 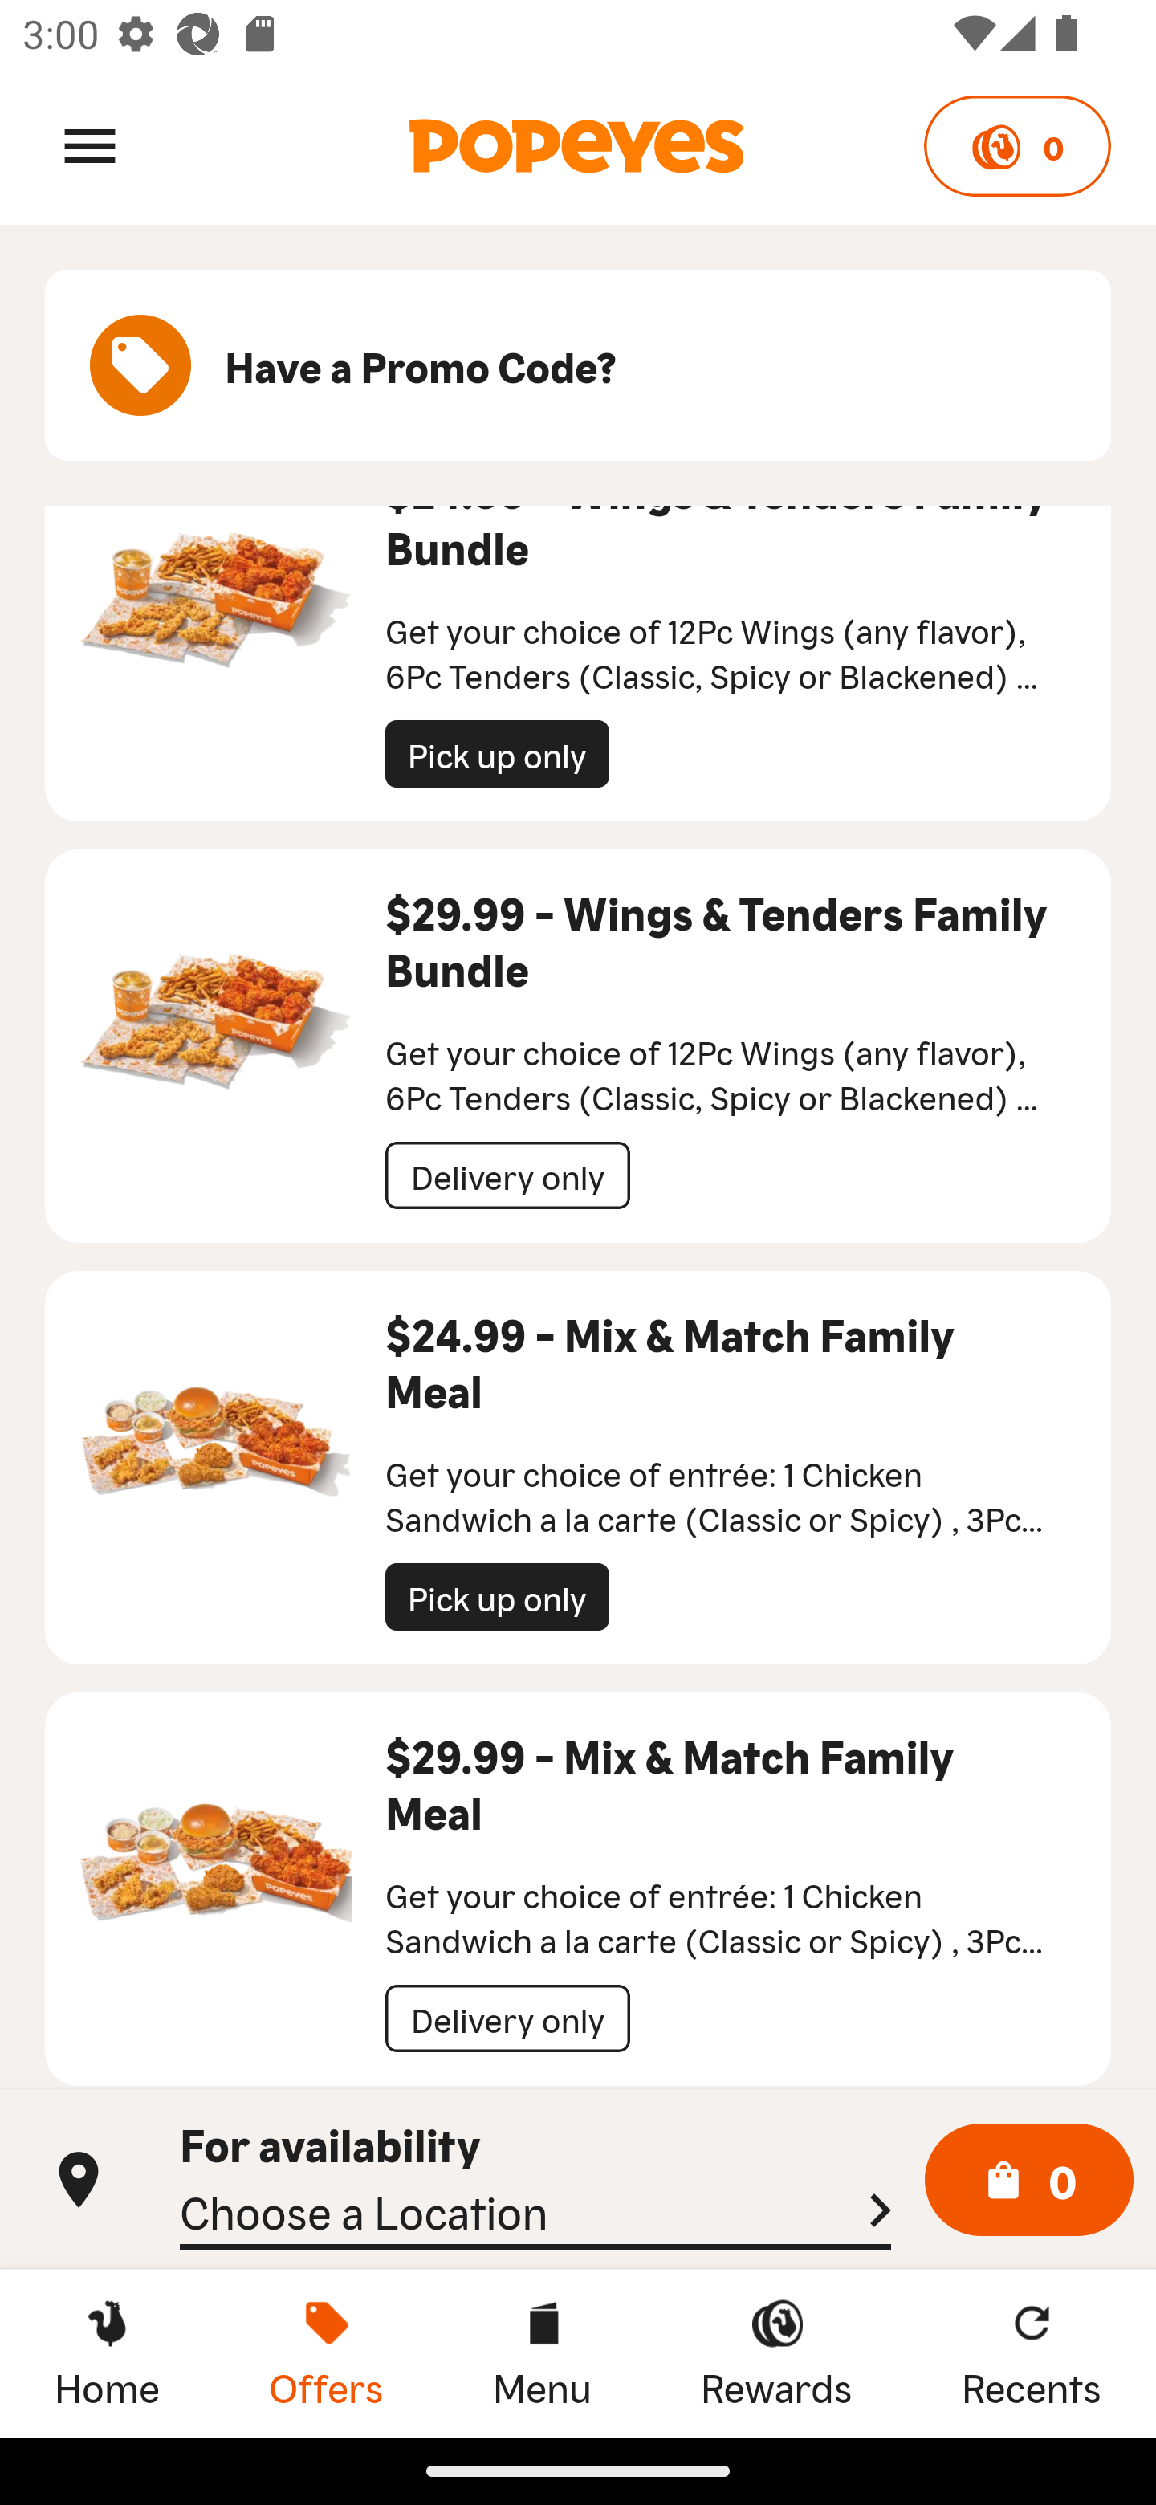 What do you see at coordinates (326, 2352) in the screenshot?
I see `Offers, current page Offers Offers, current page` at bounding box center [326, 2352].